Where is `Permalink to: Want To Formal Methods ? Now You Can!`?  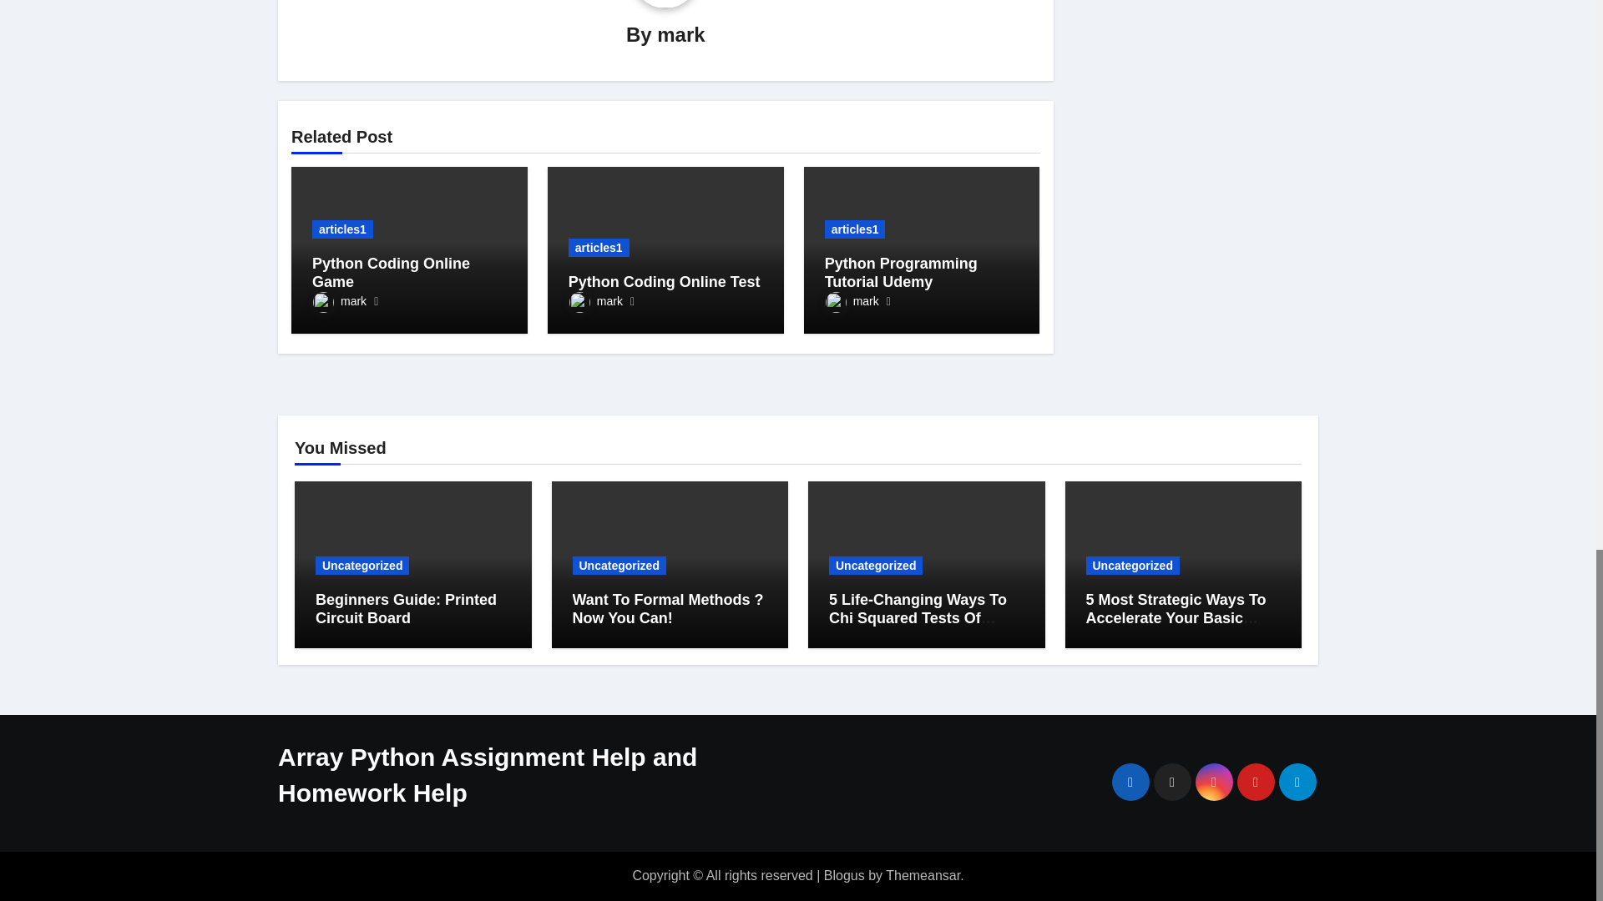
Permalink to: Want To Formal Methods ? Now You Can! is located at coordinates (668, 608).